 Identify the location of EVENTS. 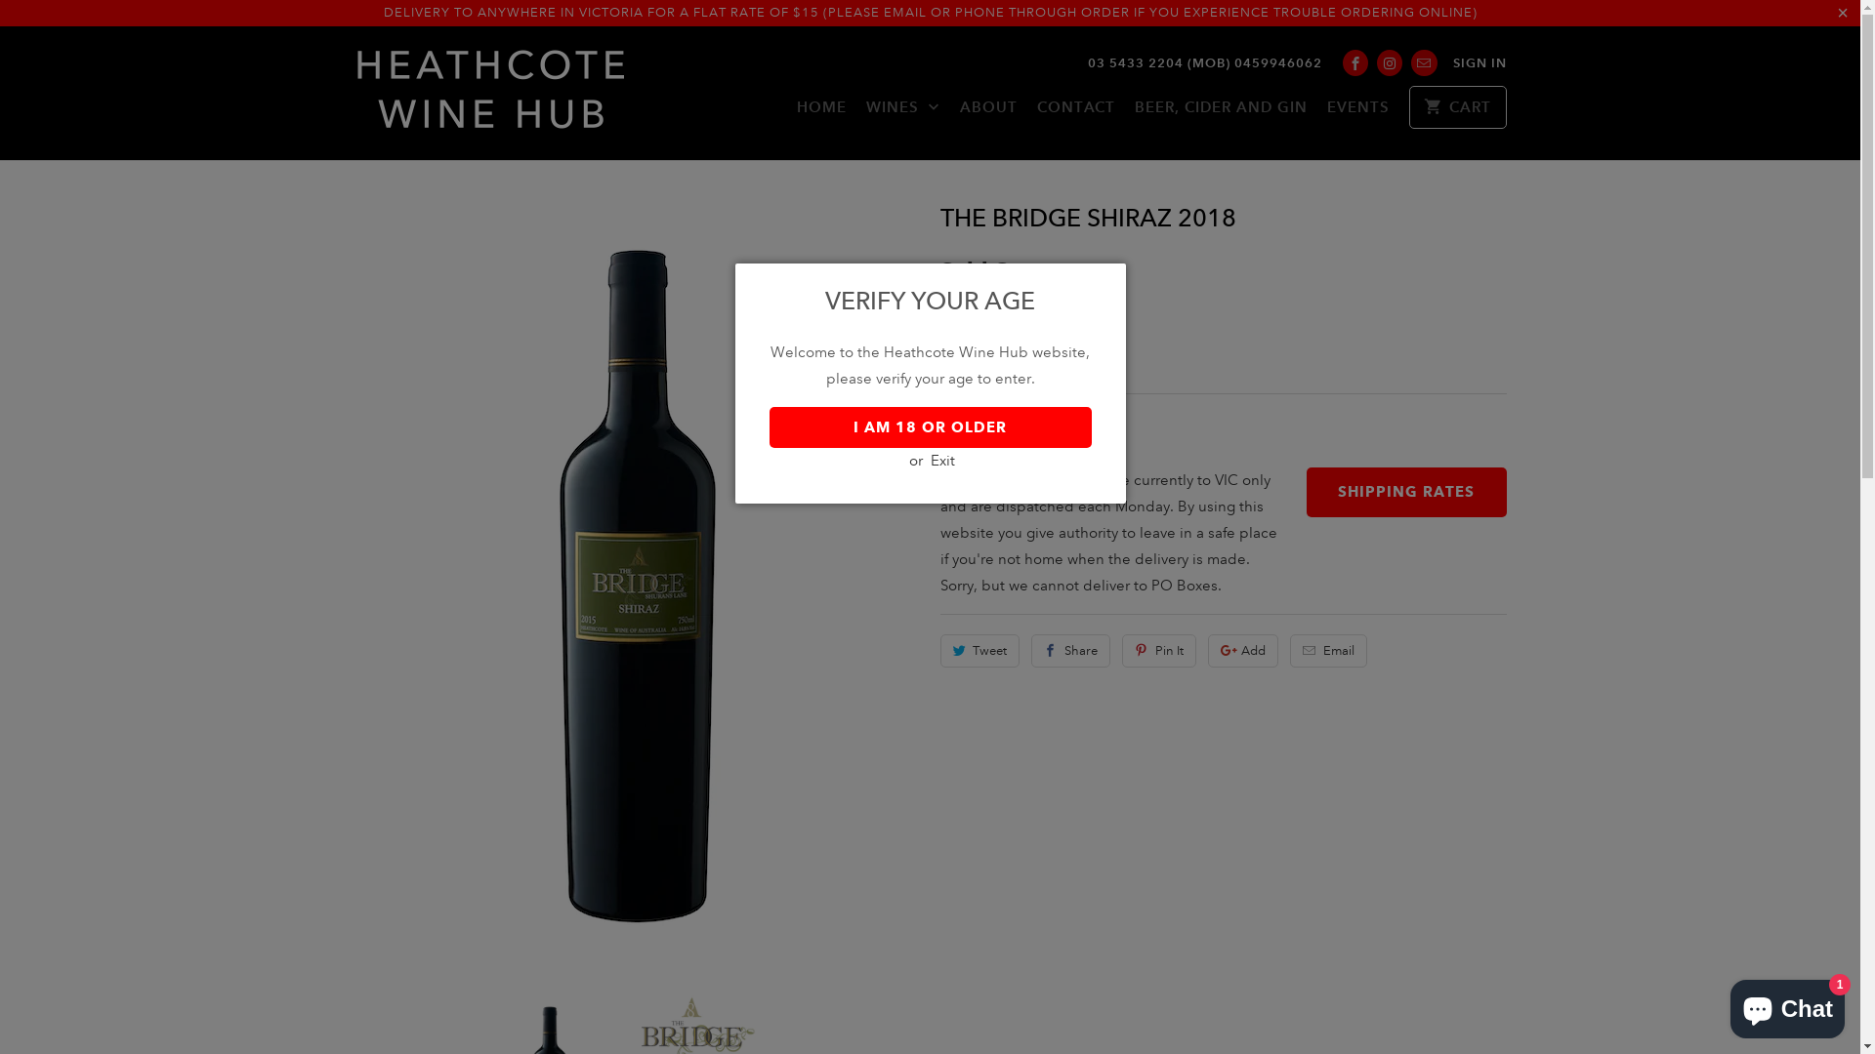
(1358, 112).